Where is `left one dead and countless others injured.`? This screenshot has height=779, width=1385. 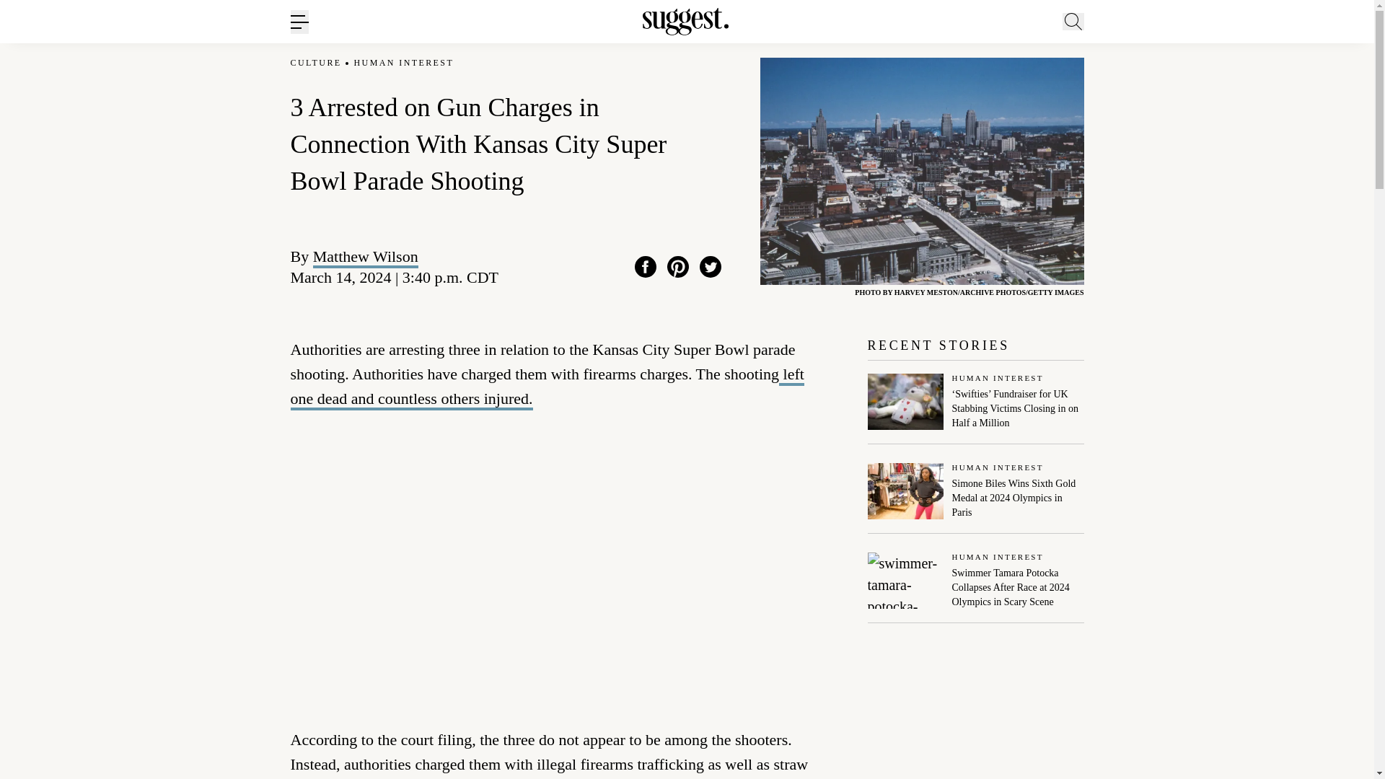 left one dead and countless others injured. is located at coordinates (546, 388).